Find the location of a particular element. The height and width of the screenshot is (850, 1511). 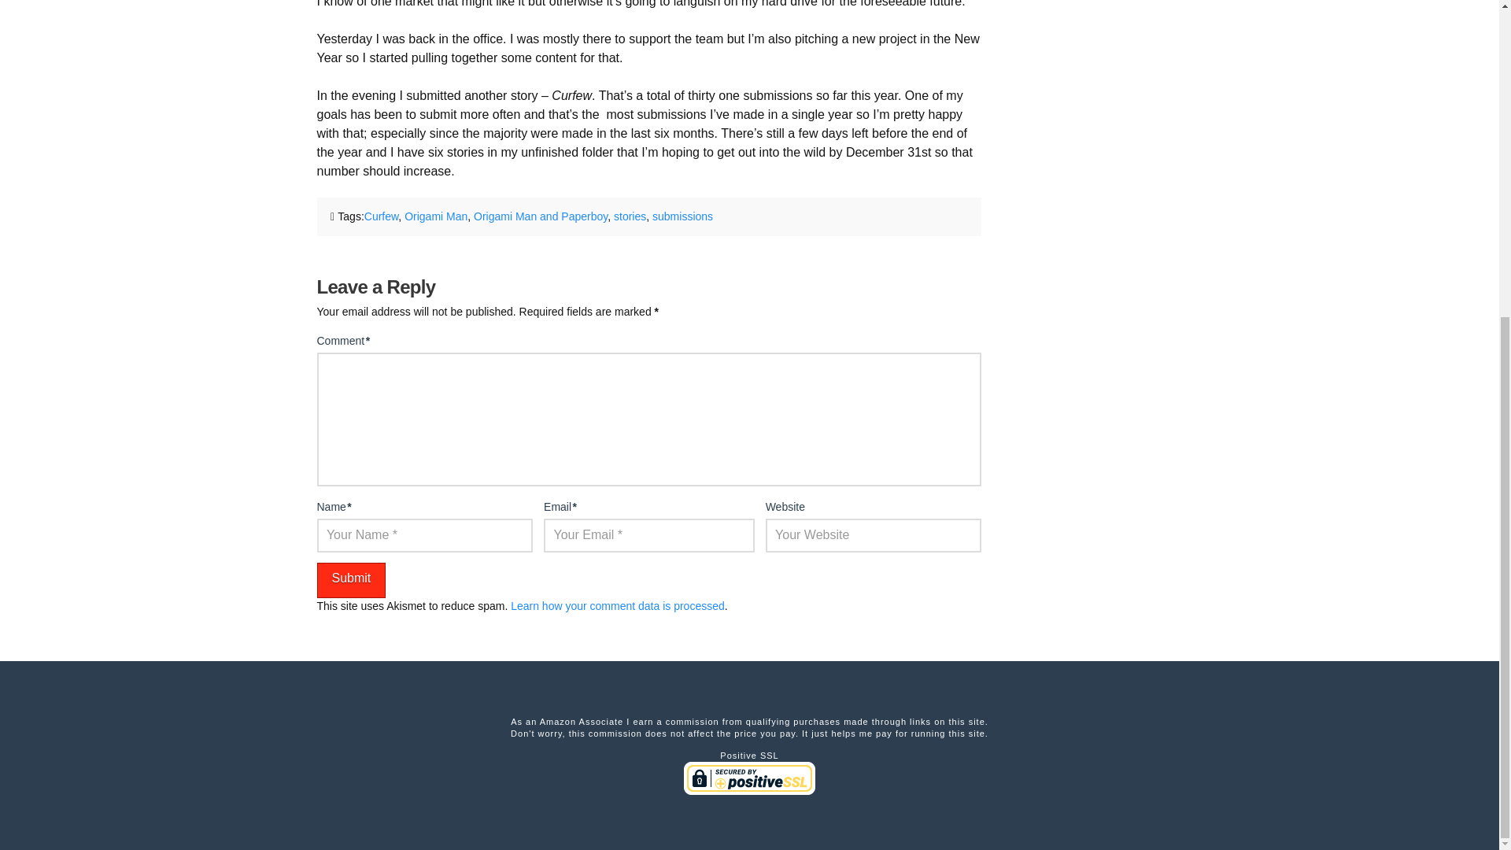

Curfew is located at coordinates (381, 216).